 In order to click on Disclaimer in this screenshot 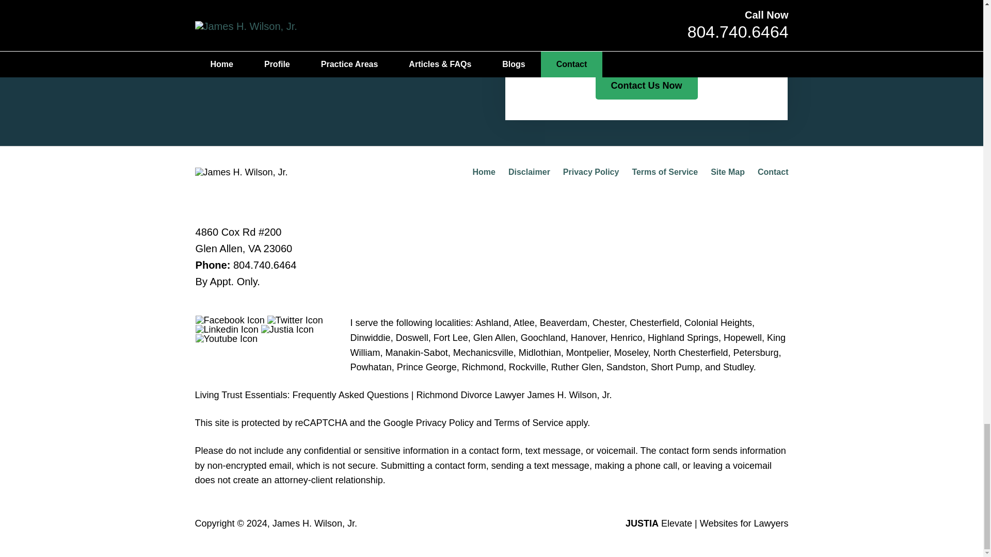, I will do `click(529, 172)`.